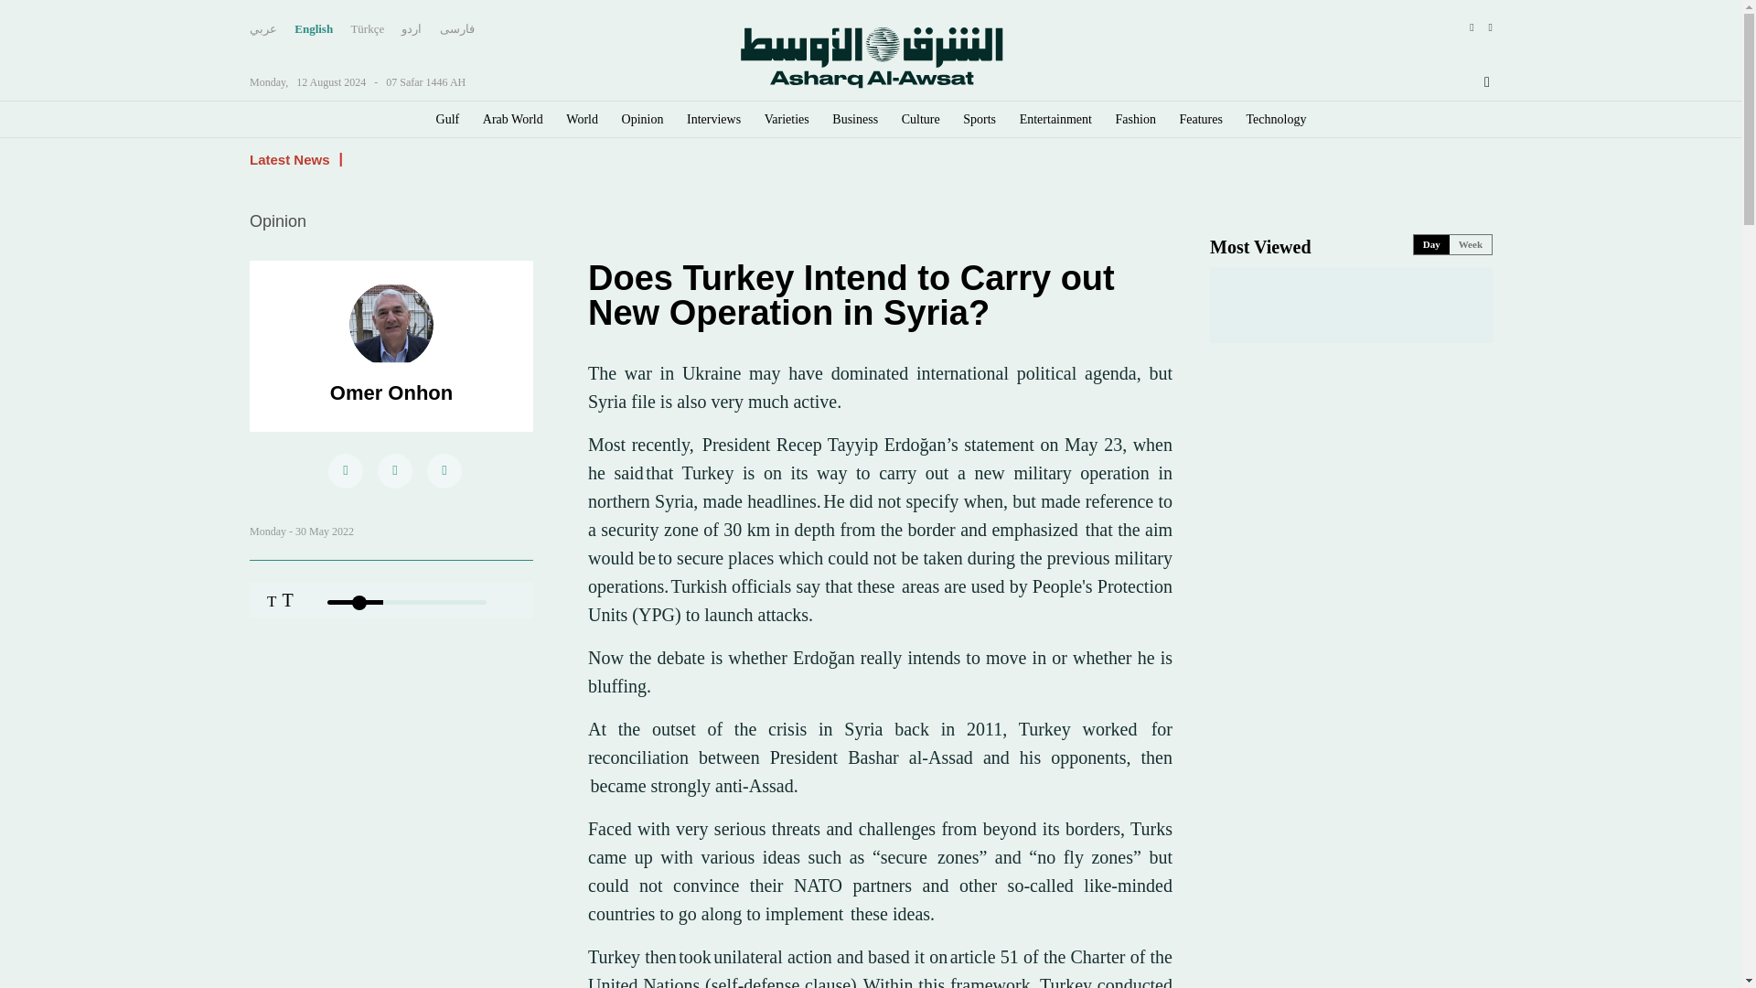 The height and width of the screenshot is (988, 1756). What do you see at coordinates (314, 28) in the screenshot?
I see `English` at bounding box center [314, 28].